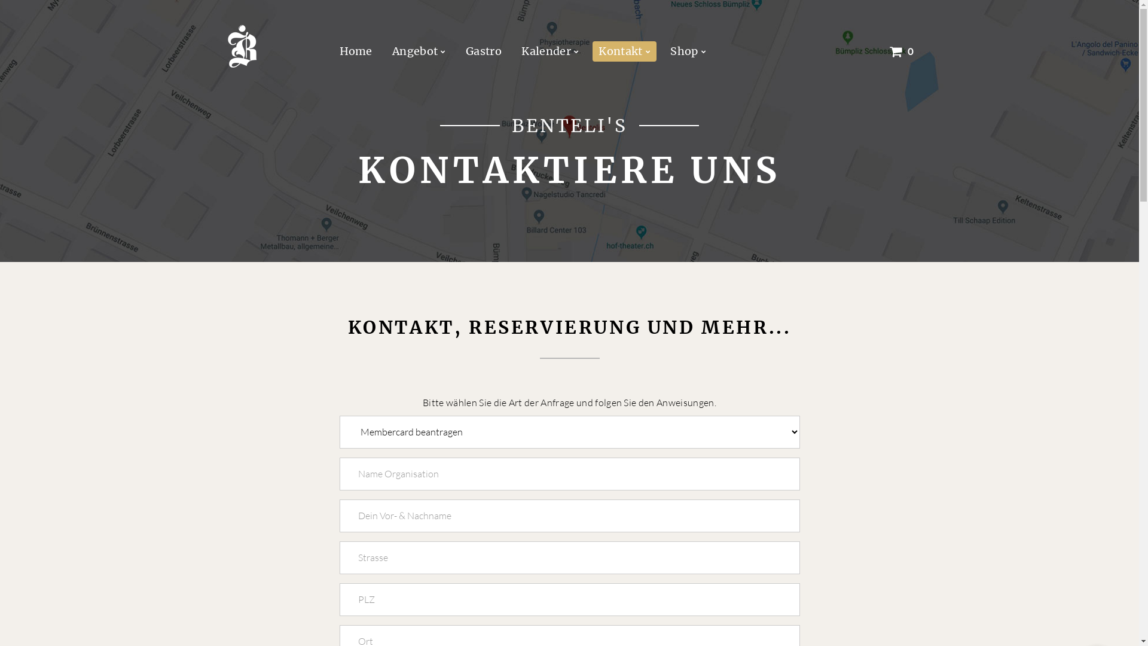 This screenshot has height=646, width=1148. I want to click on Kalender, so click(550, 51).